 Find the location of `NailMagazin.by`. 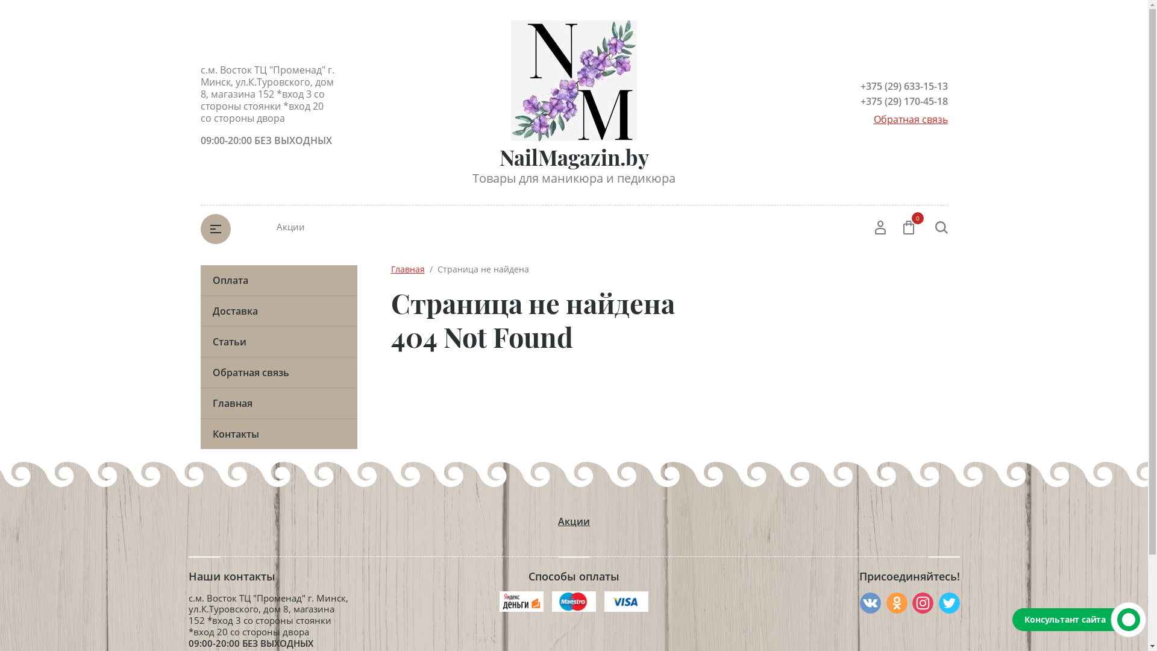

NailMagazin.by is located at coordinates (574, 157).